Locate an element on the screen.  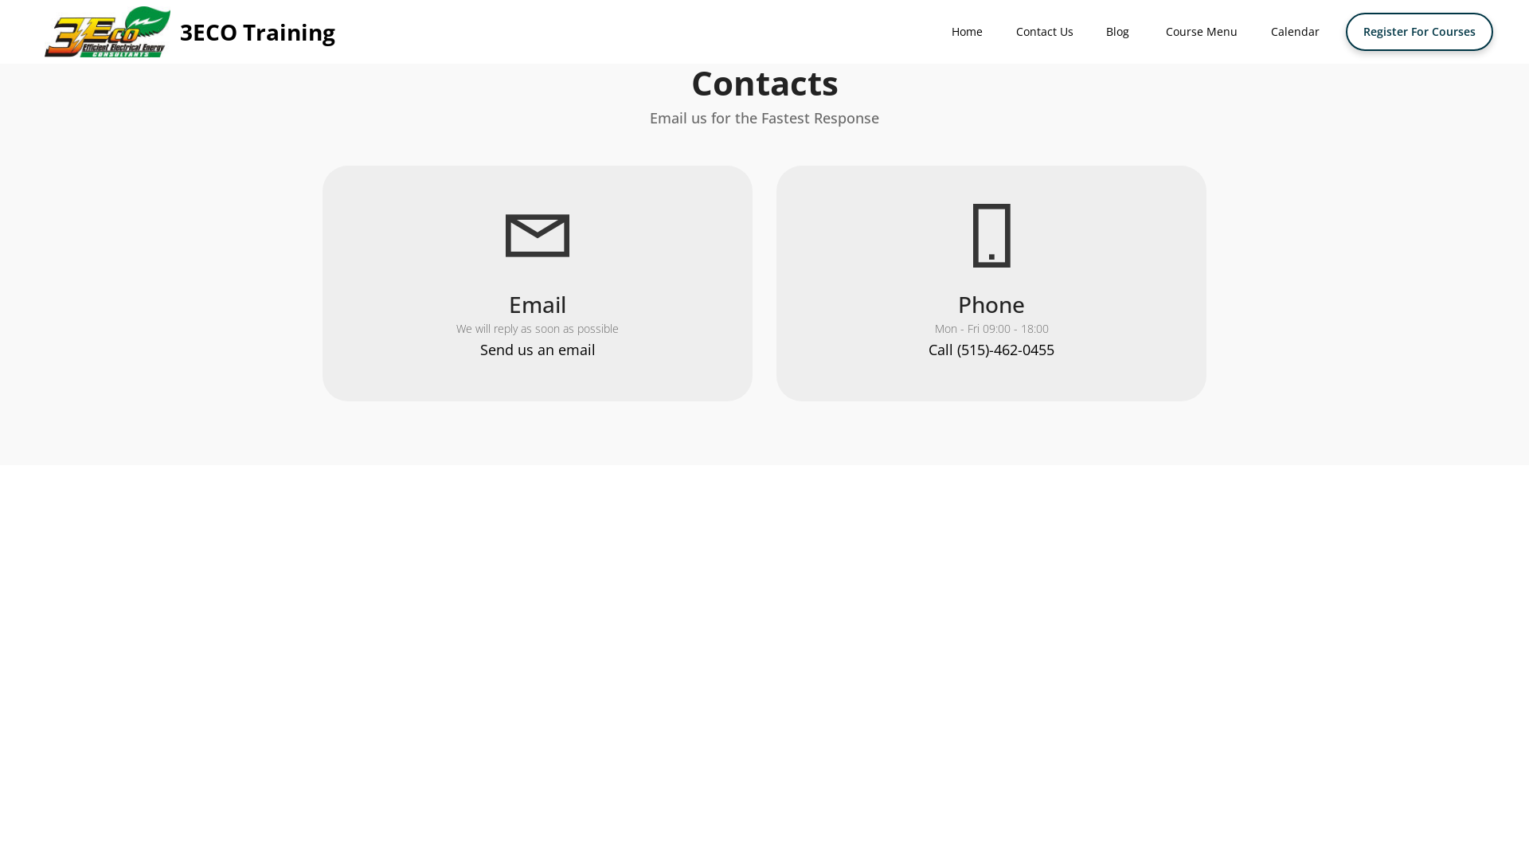
Contact Us is located at coordinates (1045, 32).